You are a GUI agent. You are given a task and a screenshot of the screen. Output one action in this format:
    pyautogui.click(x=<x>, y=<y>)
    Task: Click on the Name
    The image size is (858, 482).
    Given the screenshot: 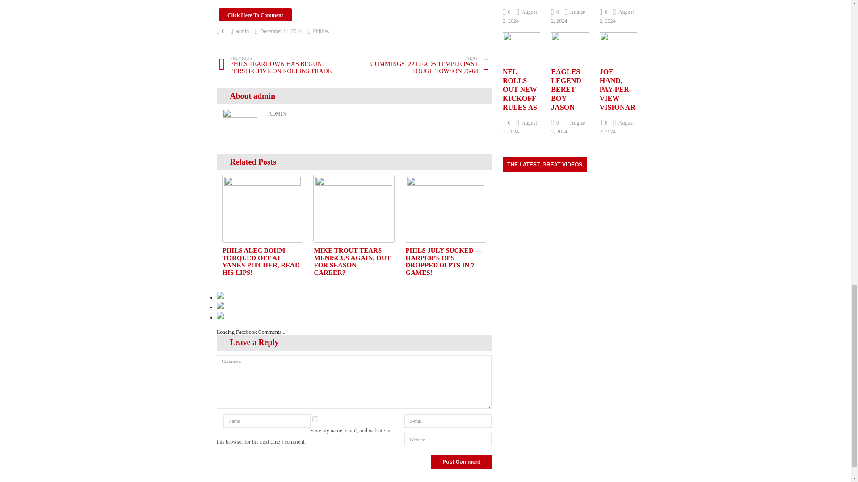 What is the action you would take?
    pyautogui.click(x=267, y=420)
    